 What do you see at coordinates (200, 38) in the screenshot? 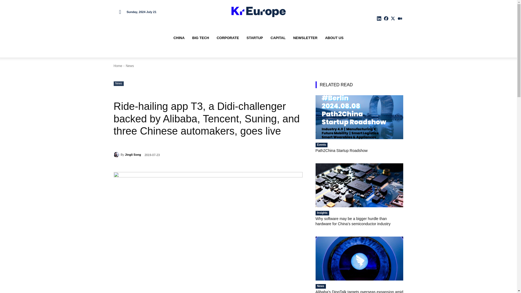
I see `BIG TECH` at bounding box center [200, 38].